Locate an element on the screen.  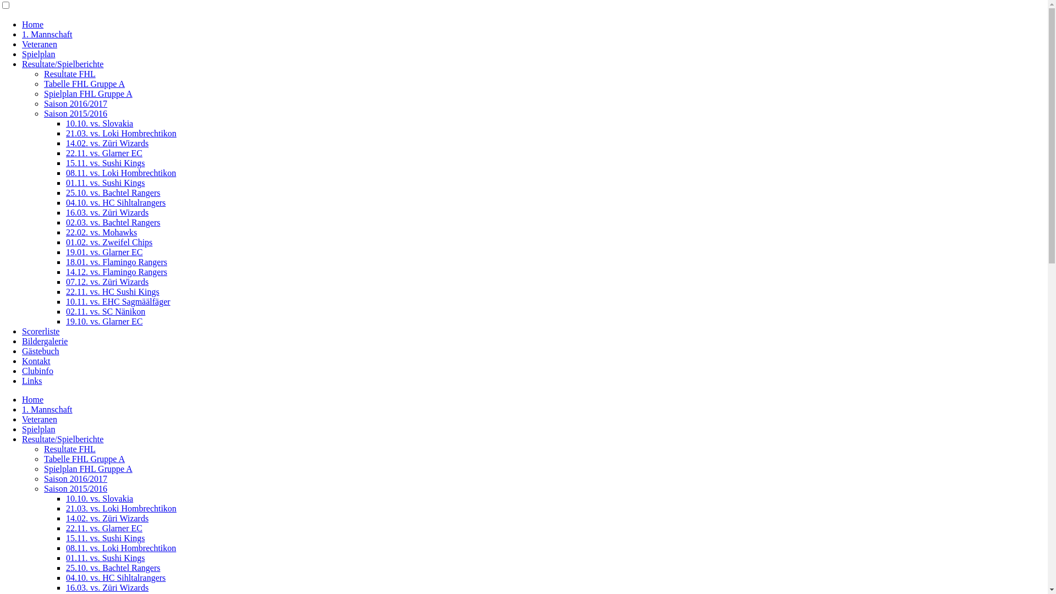
01.11. vs. Sushi Kings is located at coordinates (106, 183).